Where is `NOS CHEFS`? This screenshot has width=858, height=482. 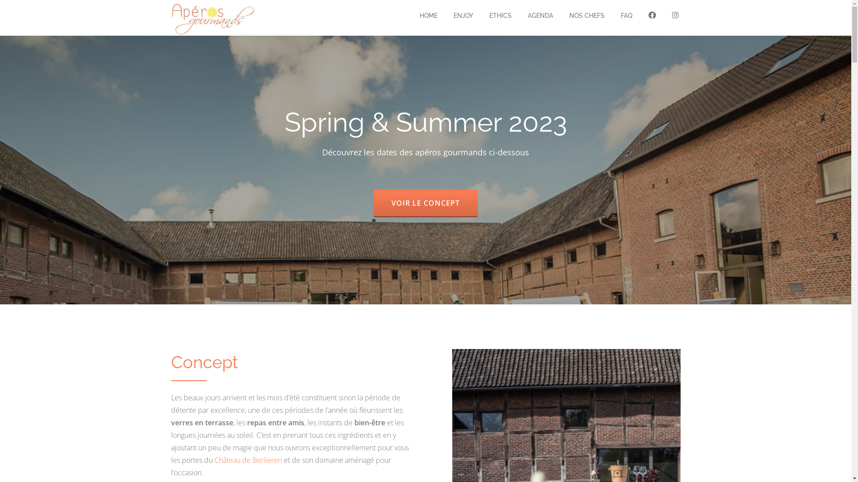
NOS CHEFS is located at coordinates (587, 16).